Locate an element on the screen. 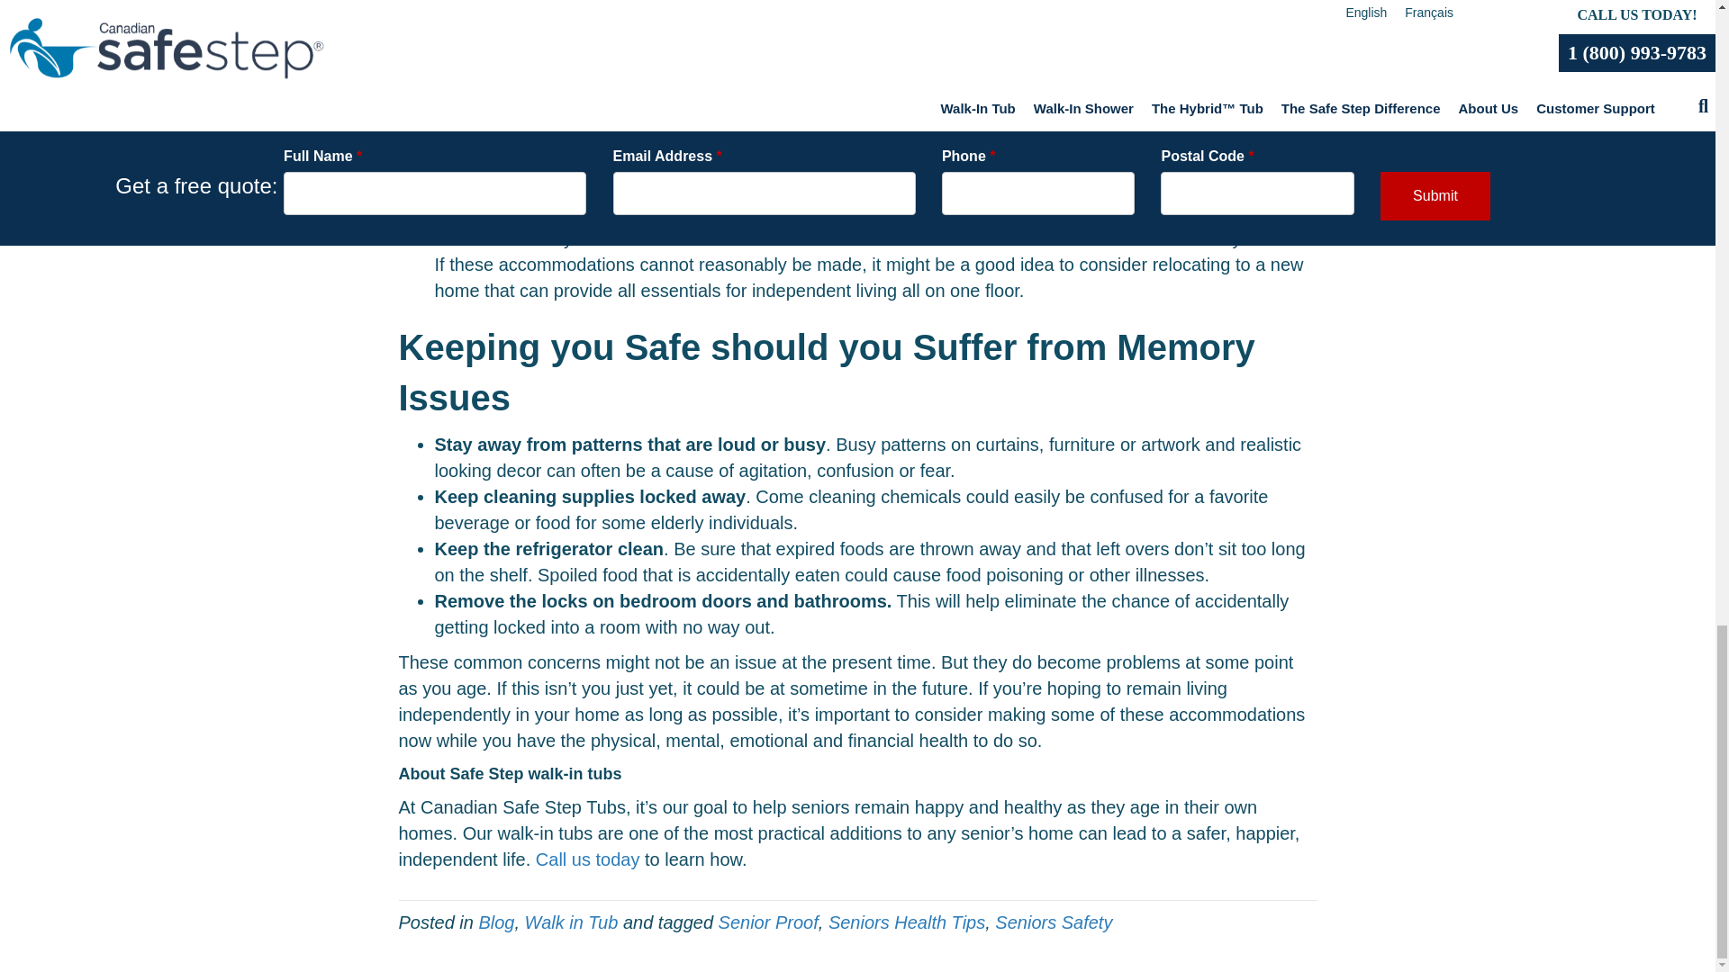 This screenshot has width=1729, height=972. Call us today is located at coordinates (587, 859).